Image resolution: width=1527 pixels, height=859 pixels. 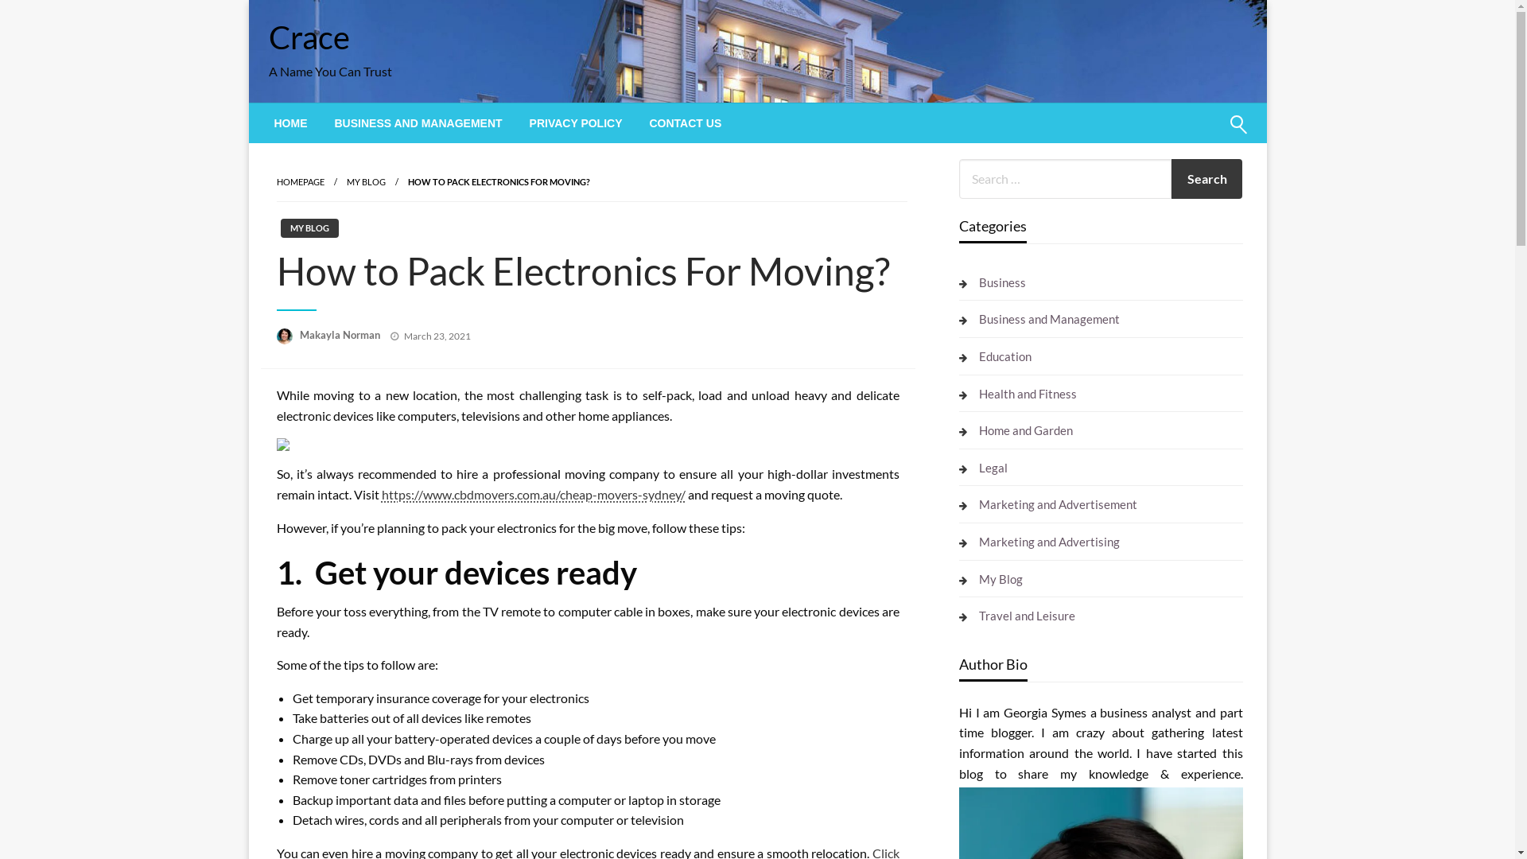 What do you see at coordinates (1018, 393) in the screenshot?
I see `Health and Fitness` at bounding box center [1018, 393].